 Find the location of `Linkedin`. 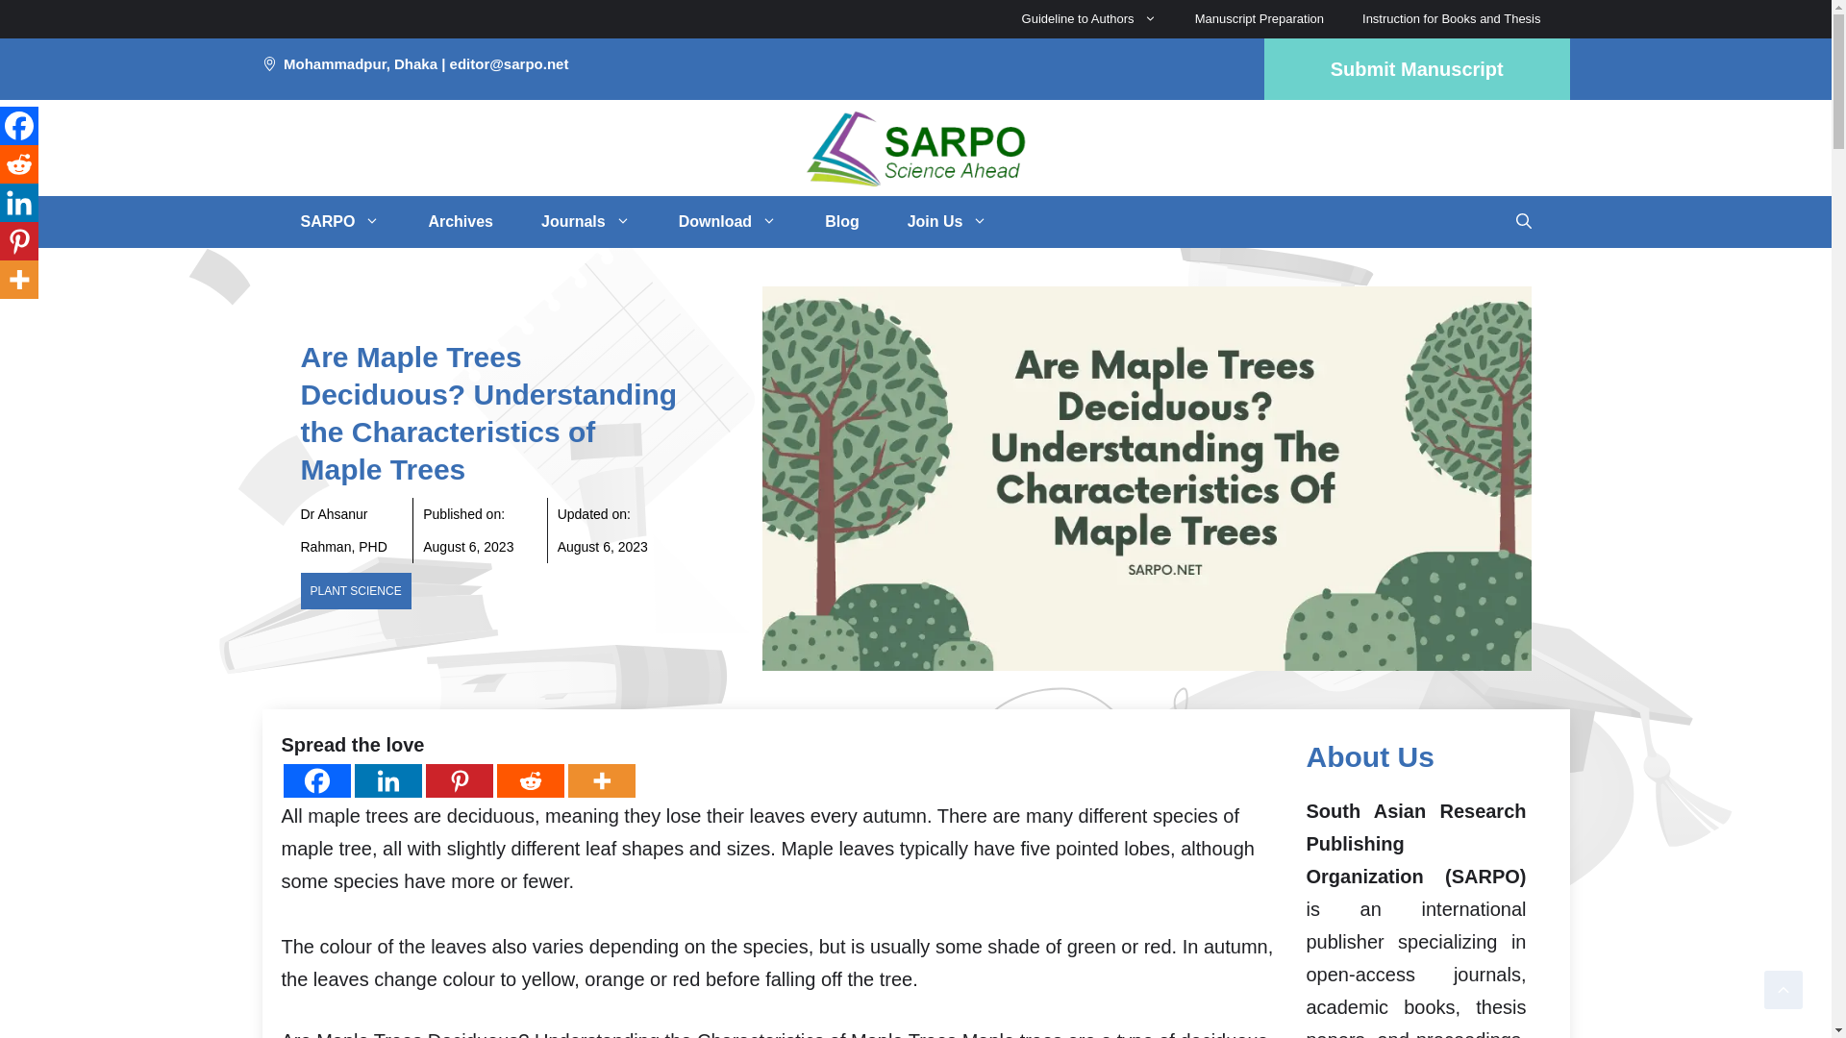

Linkedin is located at coordinates (387, 780).